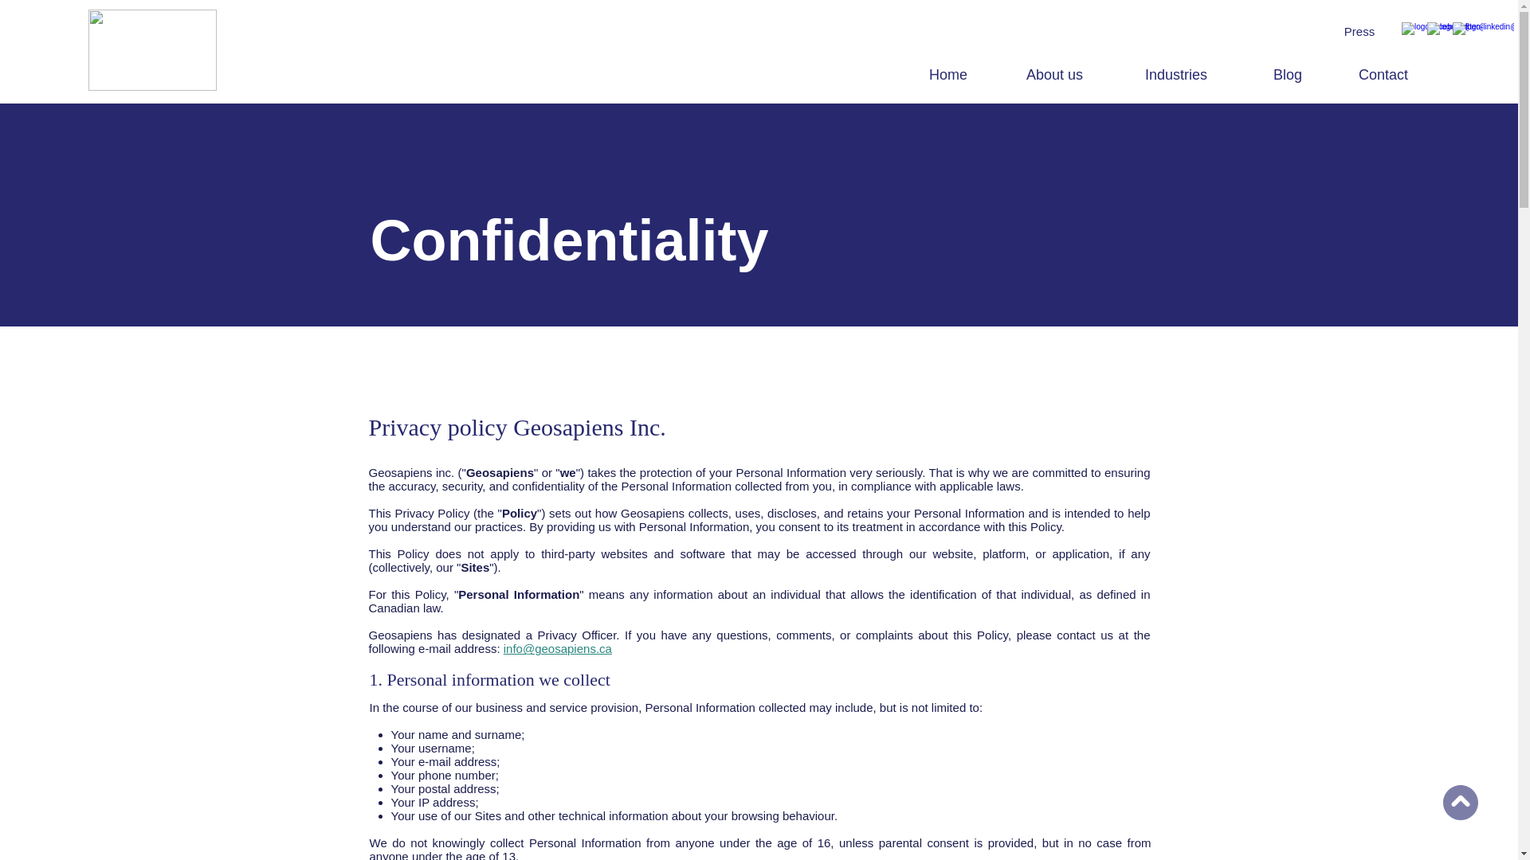 Image resolution: width=1530 pixels, height=860 pixels. I want to click on About us, so click(1073, 75).